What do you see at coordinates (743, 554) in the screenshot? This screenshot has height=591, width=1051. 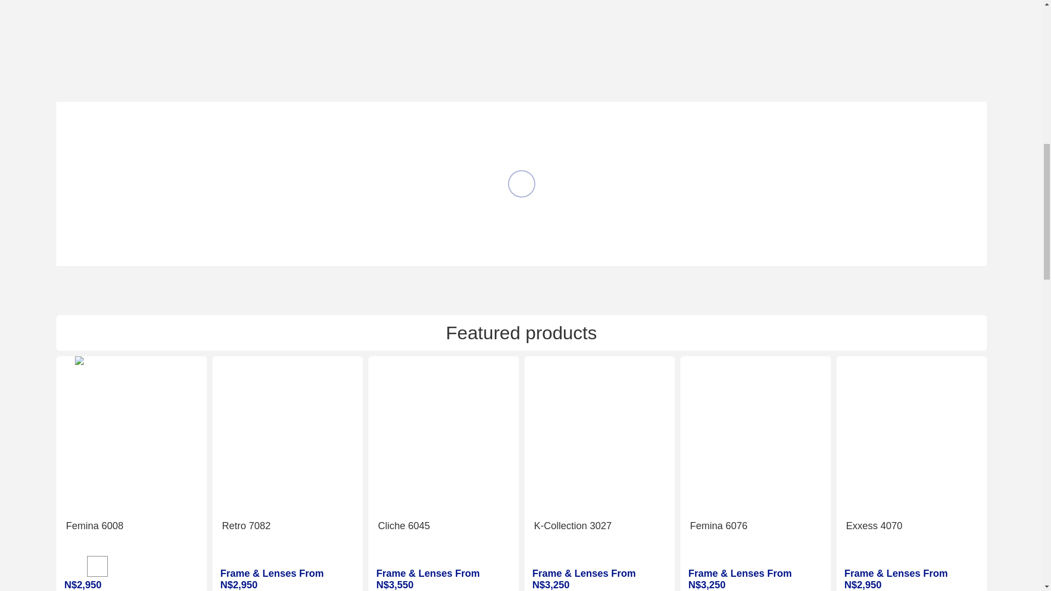 I see `202124` at bounding box center [743, 554].